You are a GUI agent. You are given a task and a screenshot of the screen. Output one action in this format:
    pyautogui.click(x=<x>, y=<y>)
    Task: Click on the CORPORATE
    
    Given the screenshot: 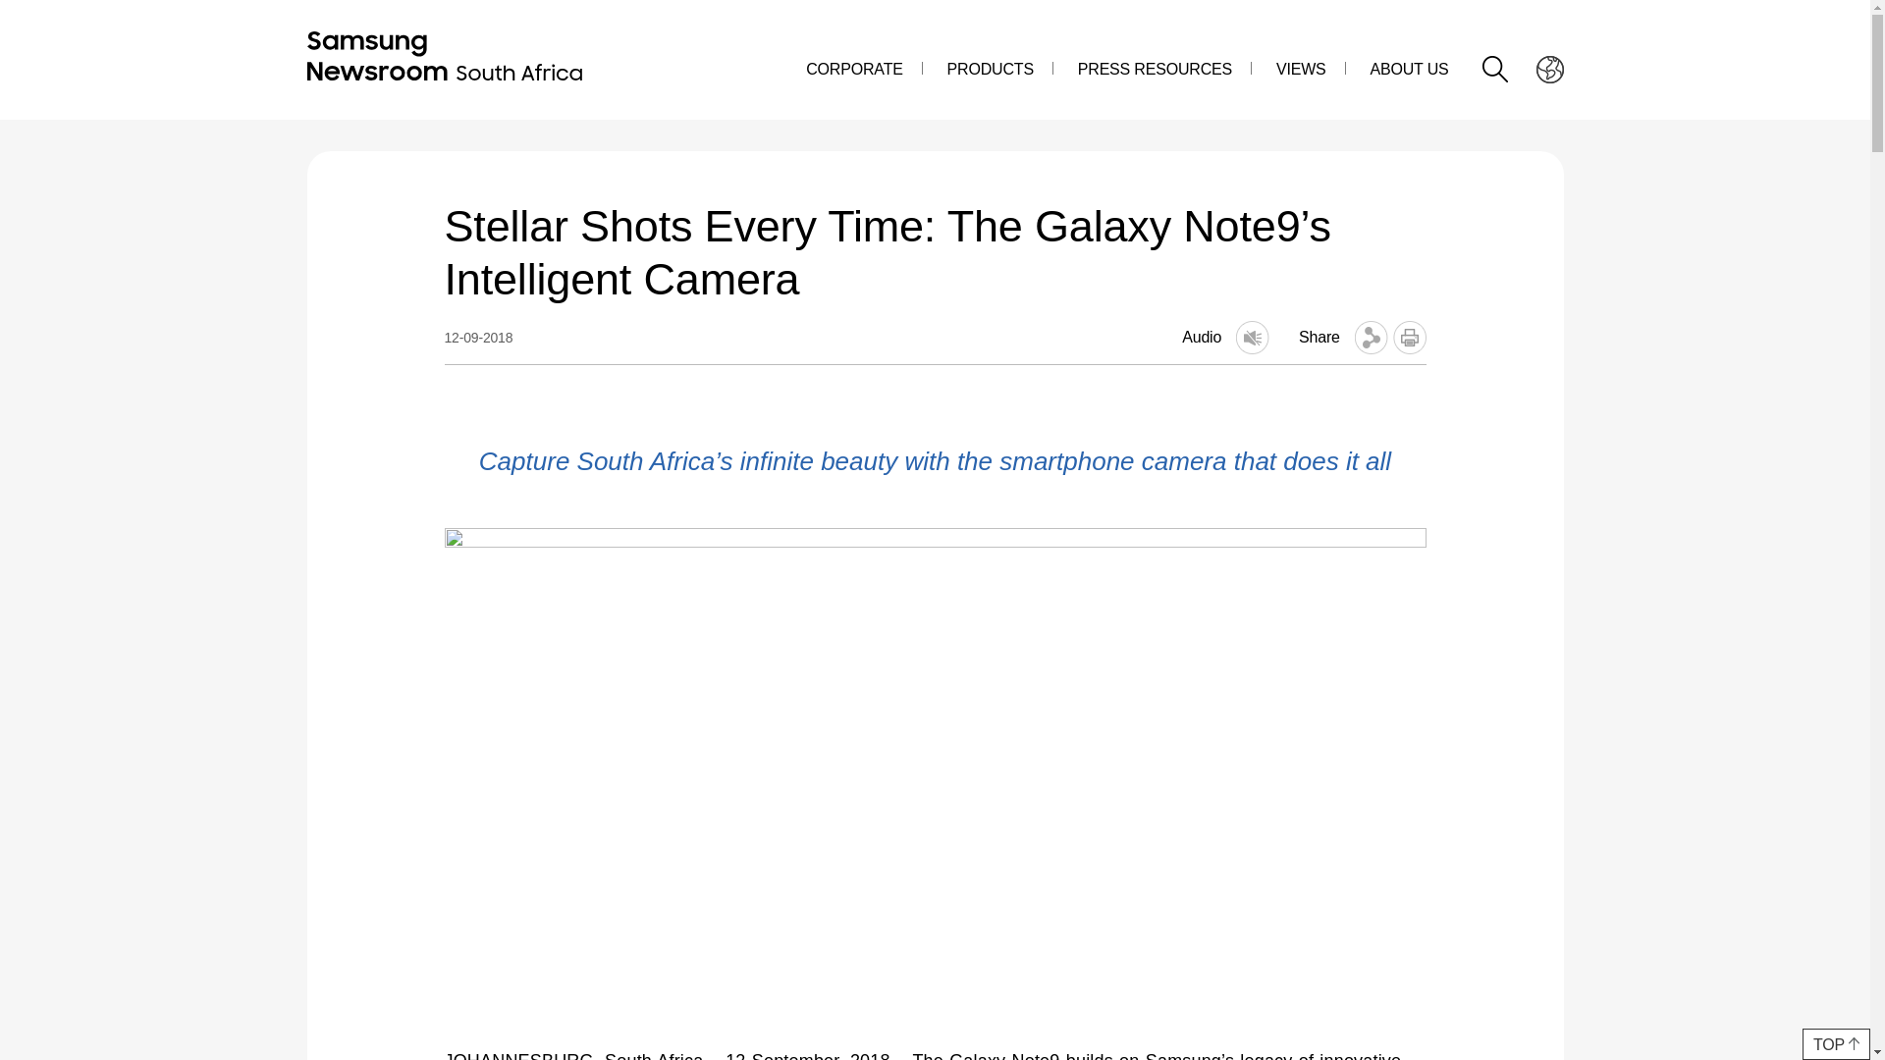 What is the action you would take?
    pyautogui.click(x=854, y=69)
    